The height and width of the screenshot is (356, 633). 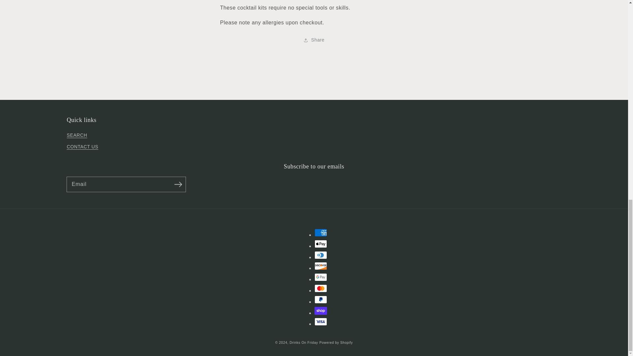 What do you see at coordinates (303, 342) in the screenshot?
I see `Drinks On Friday` at bounding box center [303, 342].